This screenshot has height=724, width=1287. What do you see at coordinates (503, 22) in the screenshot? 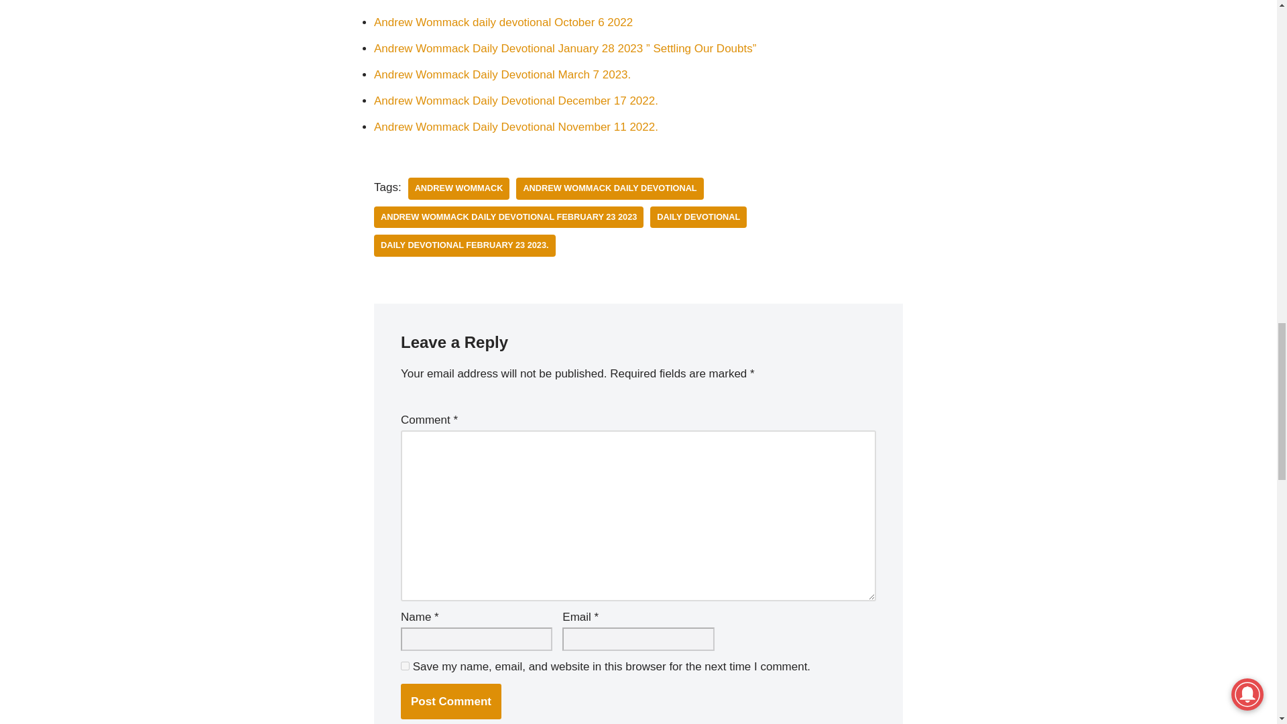
I see `Andrew Wommack daily devotional October 6 2022` at bounding box center [503, 22].